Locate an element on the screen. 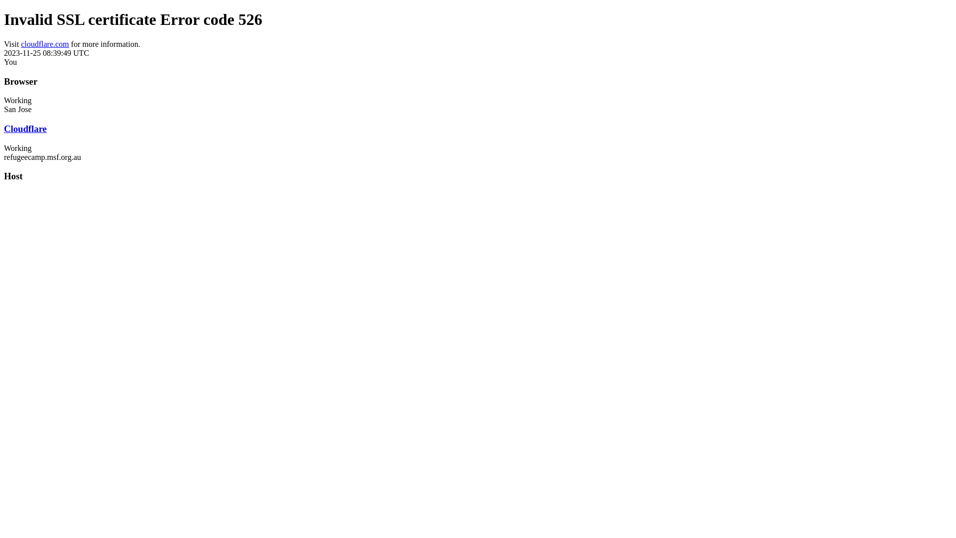 The height and width of the screenshot is (538, 956). Cloudflare is located at coordinates (25, 129).